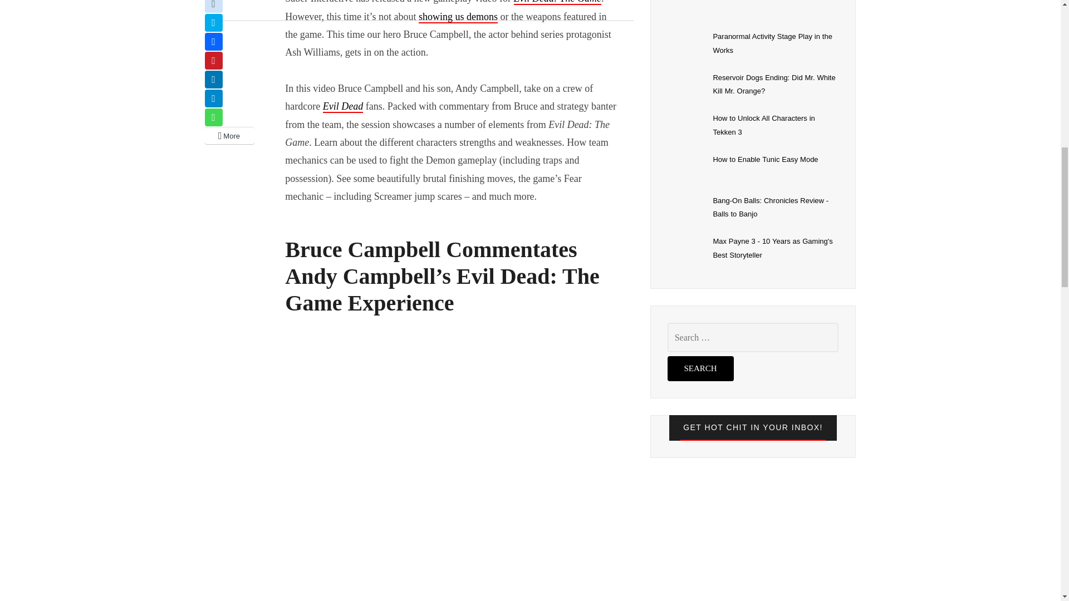 The image size is (1069, 601). What do you see at coordinates (700, 368) in the screenshot?
I see `Search` at bounding box center [700, 368].